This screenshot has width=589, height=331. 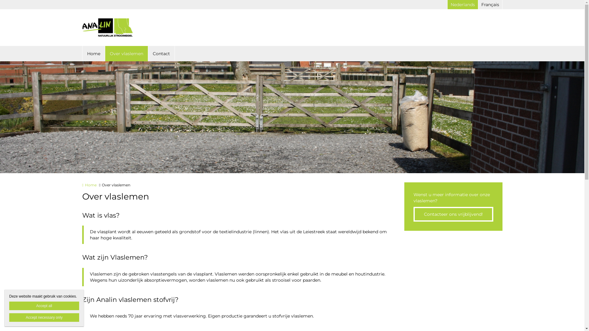 What do you see at coordinates (44, 306) in the screenshot?
I see `Accept all` at bounding box center [44, 306].